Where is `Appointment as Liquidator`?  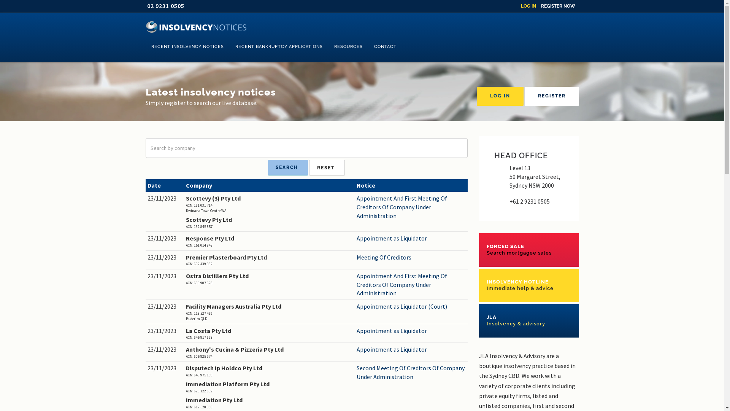 Appointment as Liquidator is located at coordinates (411, 238).